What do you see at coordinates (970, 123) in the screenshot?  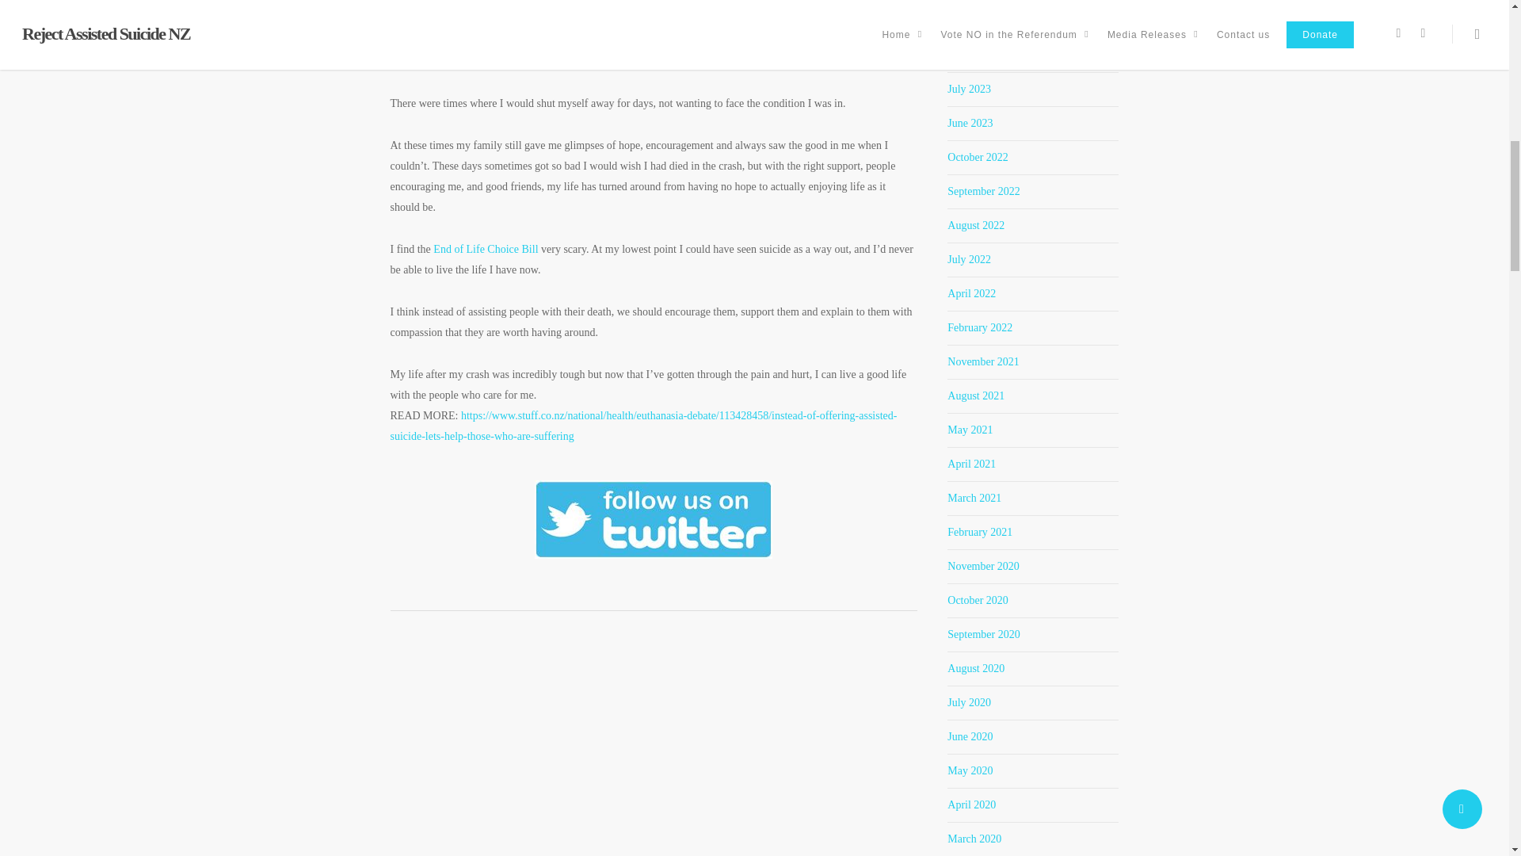 I see `June 2023` at bounding box center [970, 123].